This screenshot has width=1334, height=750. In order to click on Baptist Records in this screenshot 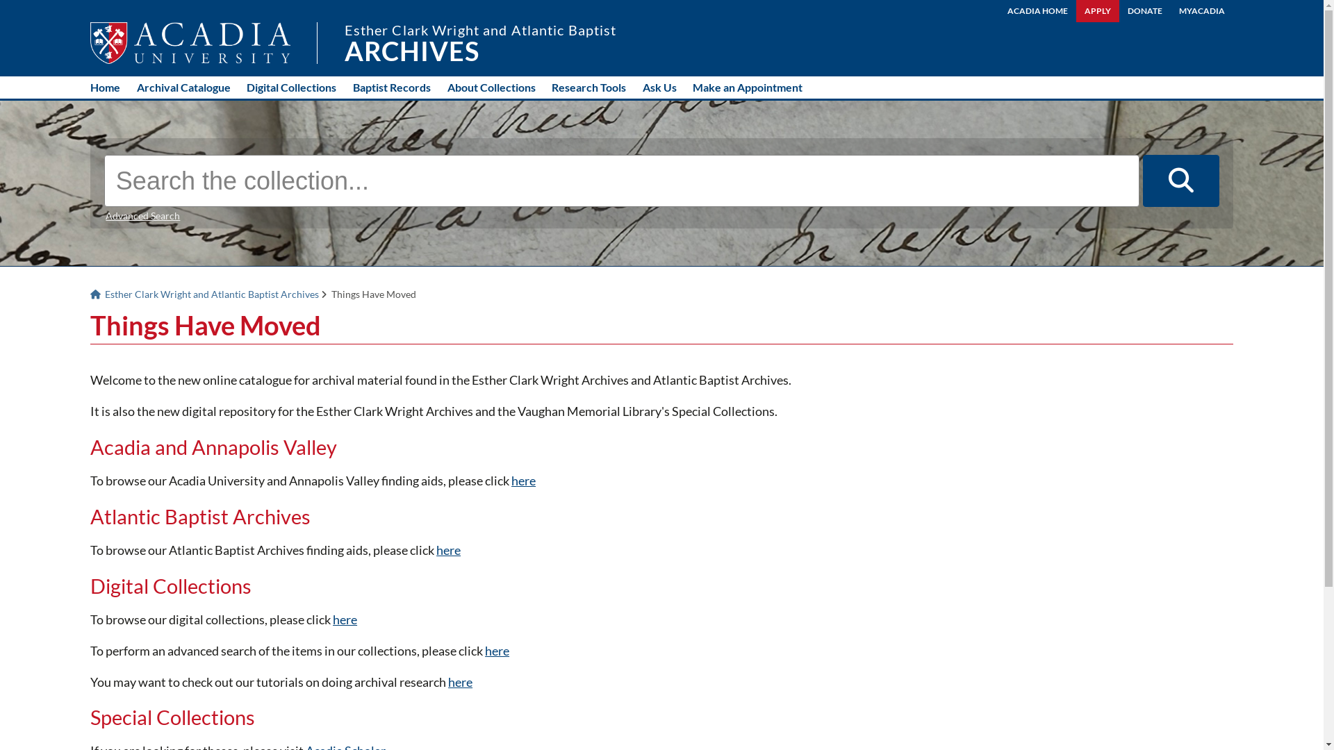, I will do `click(392, 87)`.